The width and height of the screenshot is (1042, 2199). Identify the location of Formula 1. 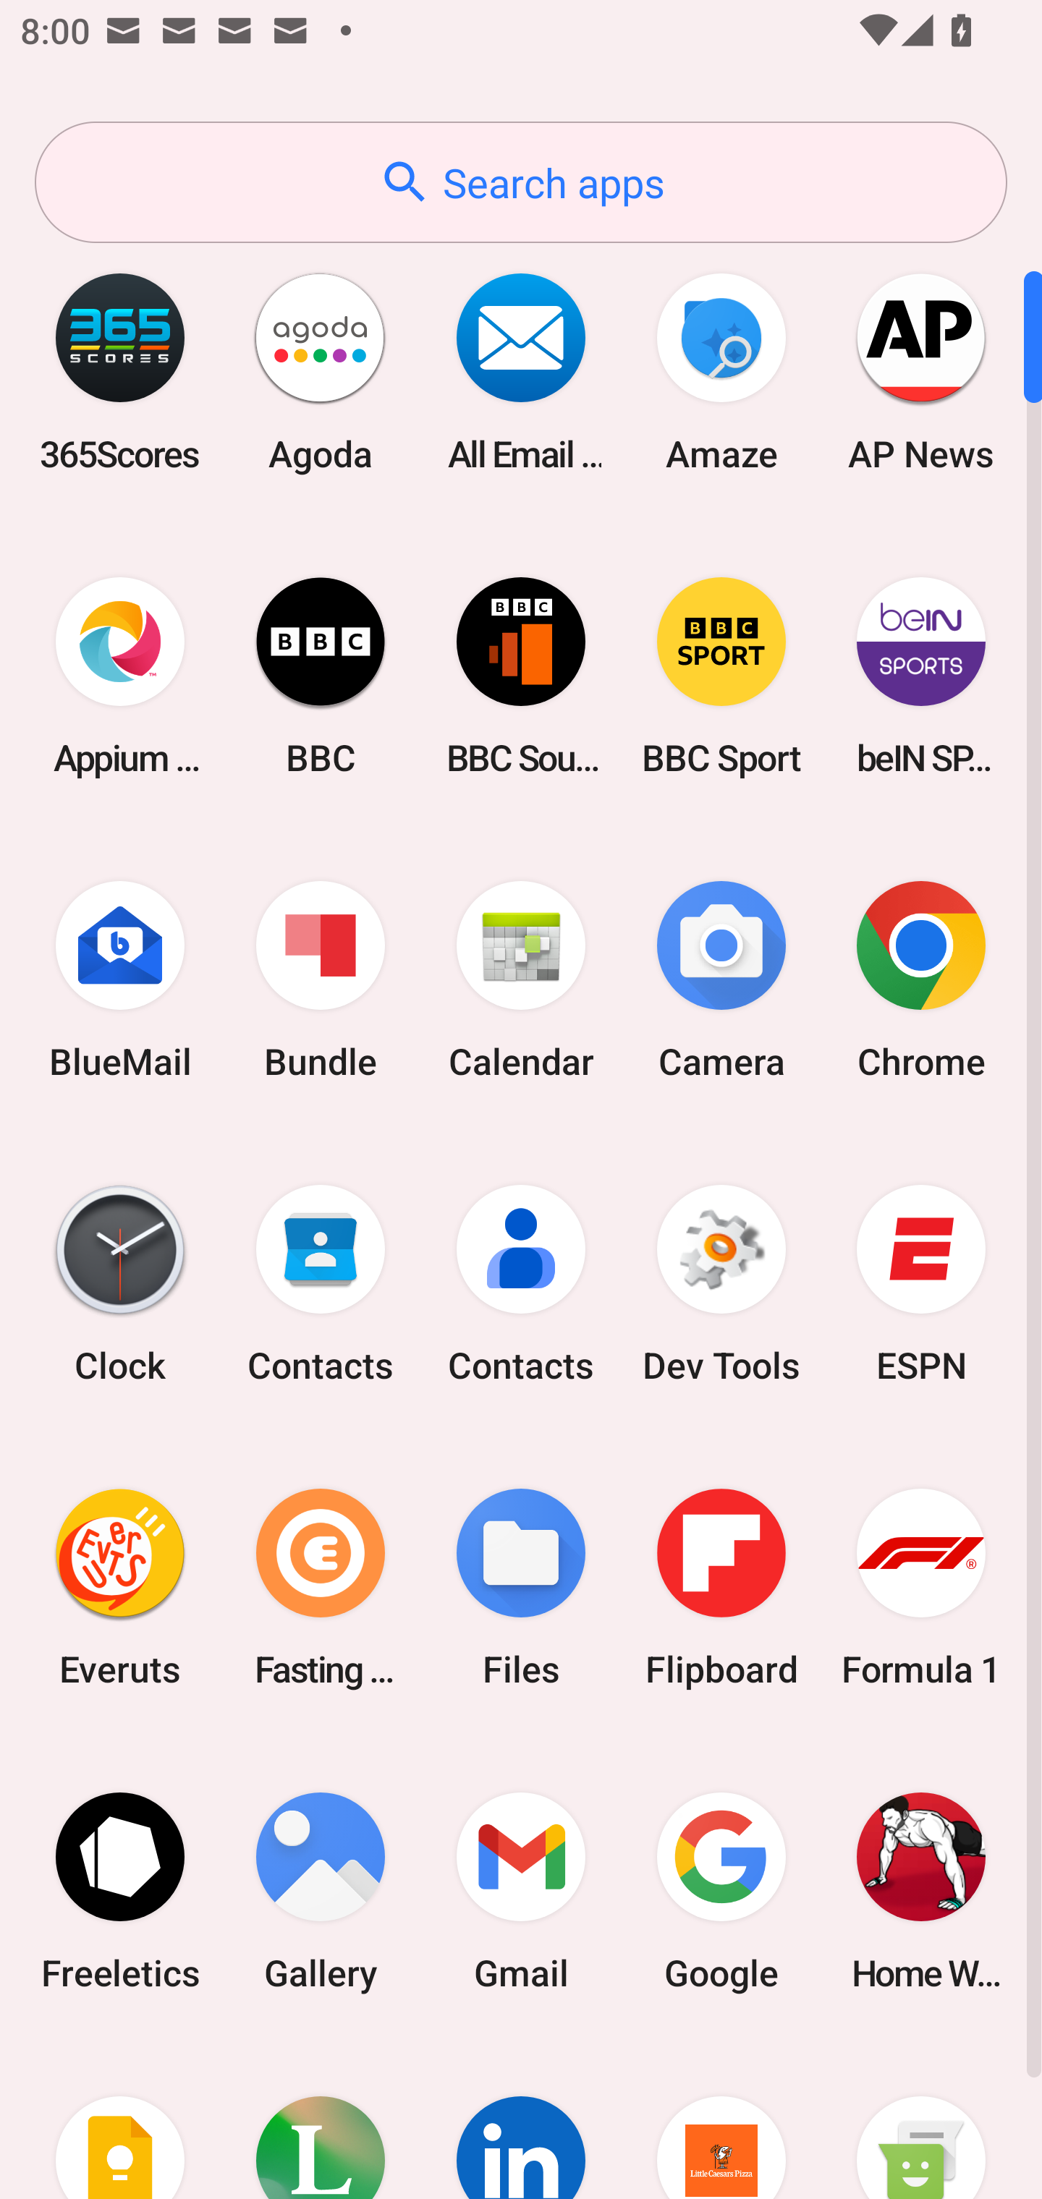
(921, 1587).